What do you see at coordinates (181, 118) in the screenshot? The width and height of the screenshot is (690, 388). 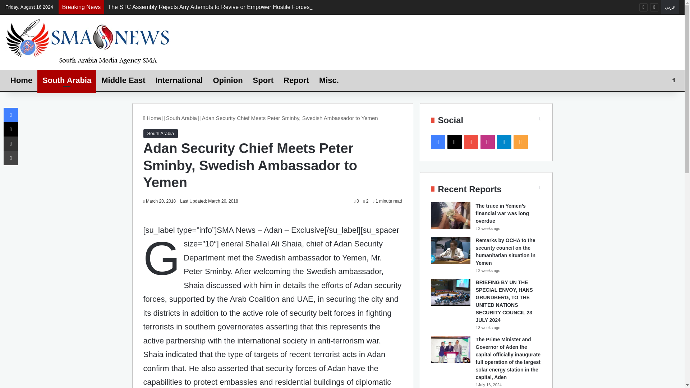 I see `South Arabia` at bounding box center [181, 118].